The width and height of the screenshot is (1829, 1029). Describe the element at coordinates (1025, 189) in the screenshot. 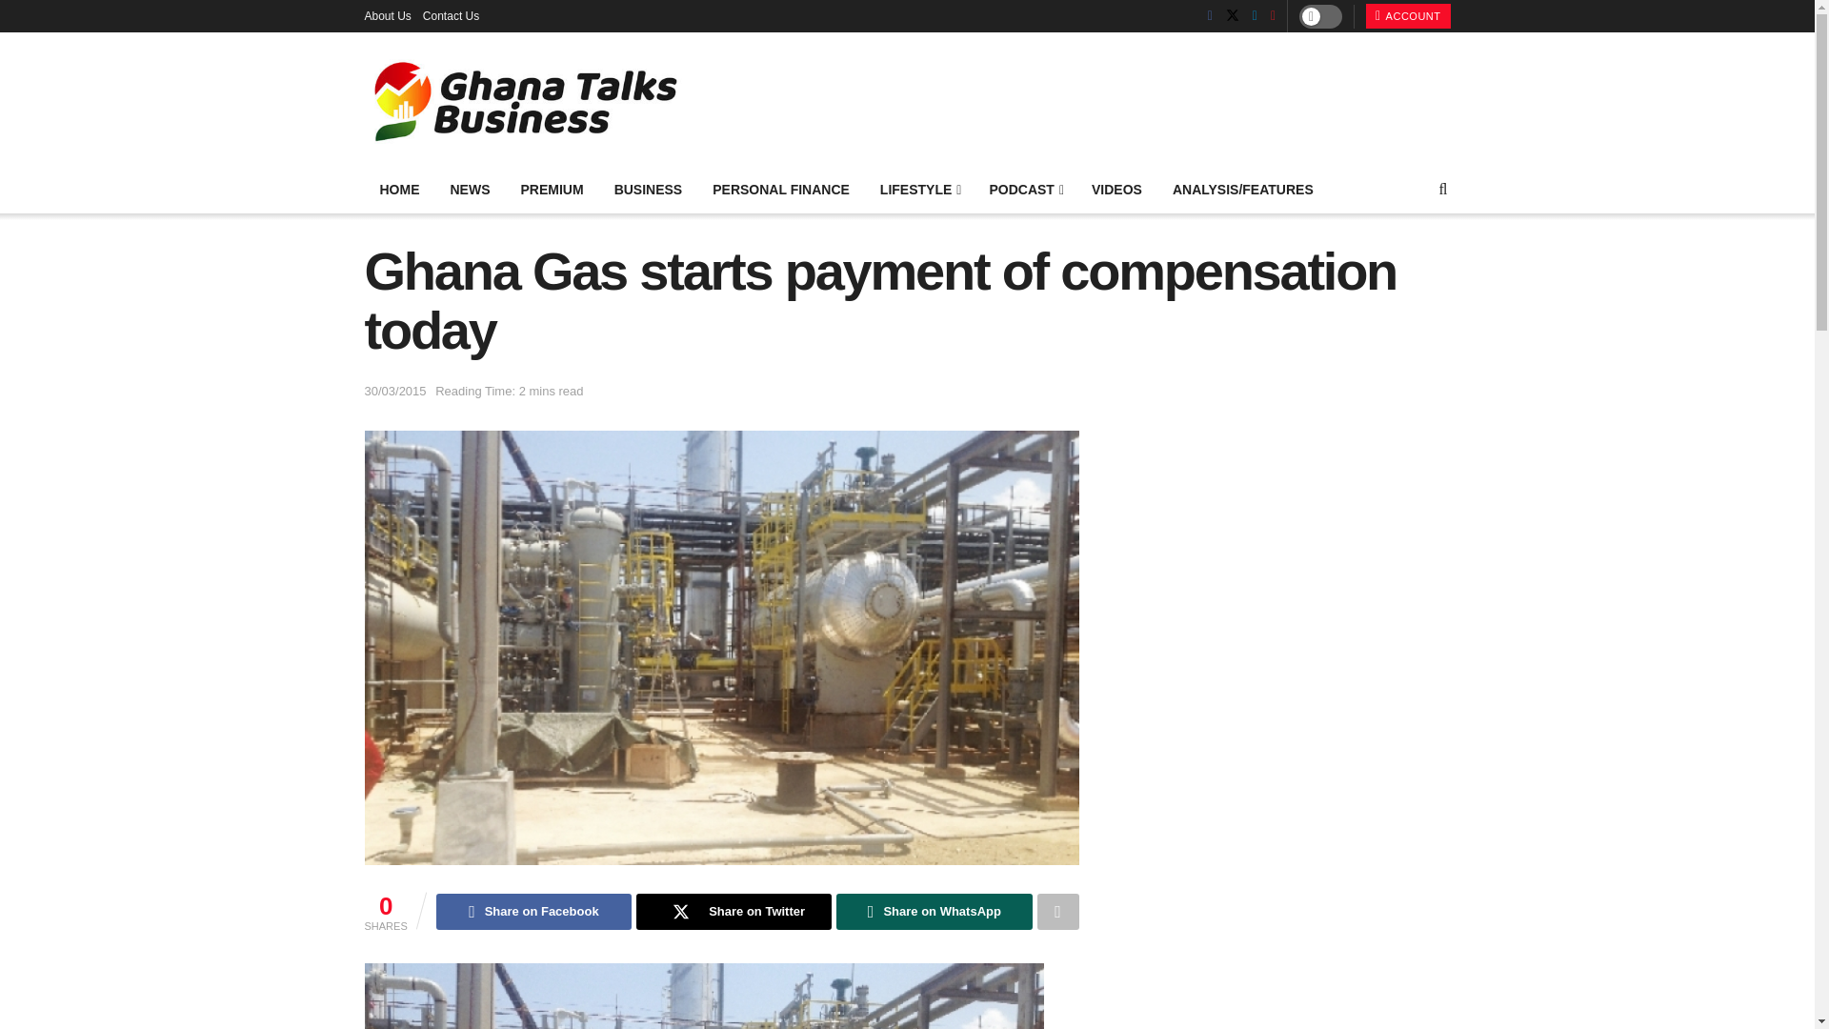

I see `PODCAST` at that location.